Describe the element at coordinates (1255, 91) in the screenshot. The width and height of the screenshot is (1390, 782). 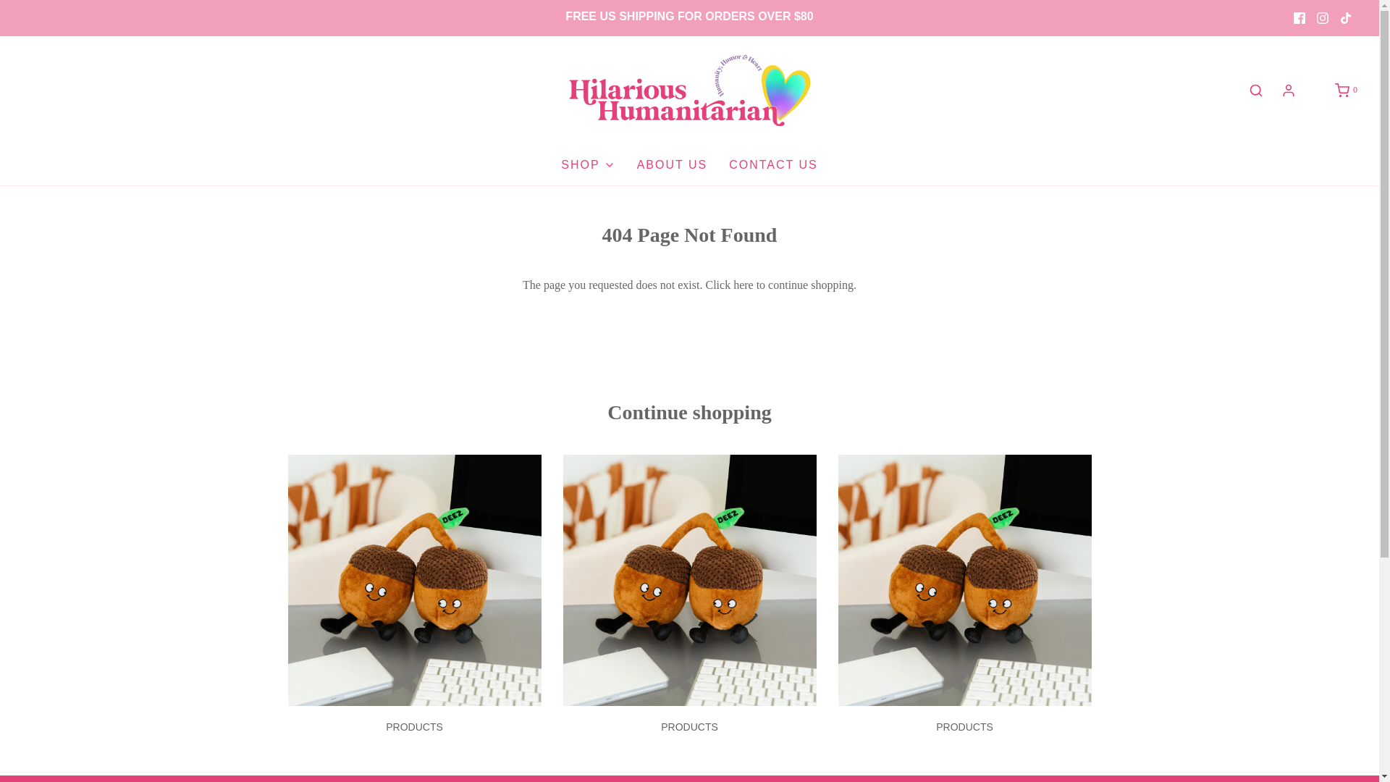
I see `Search` at that location.